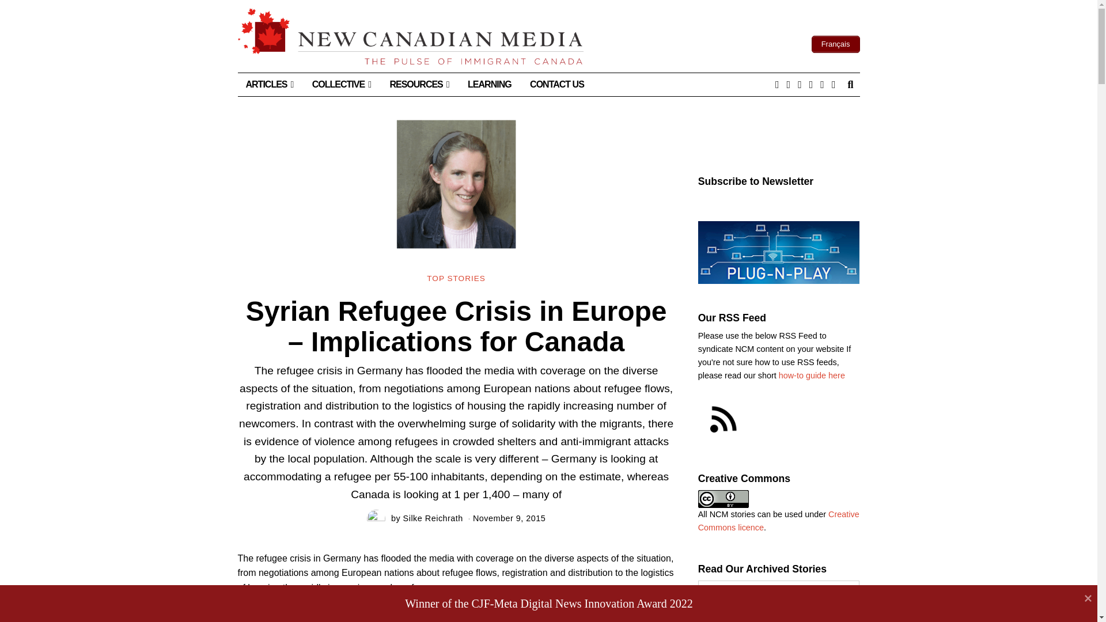 This screenshot has height=622, width=1106. Describe the element at coordinates (490, 85) in the screenshot. I see `LEARNING` at that location.